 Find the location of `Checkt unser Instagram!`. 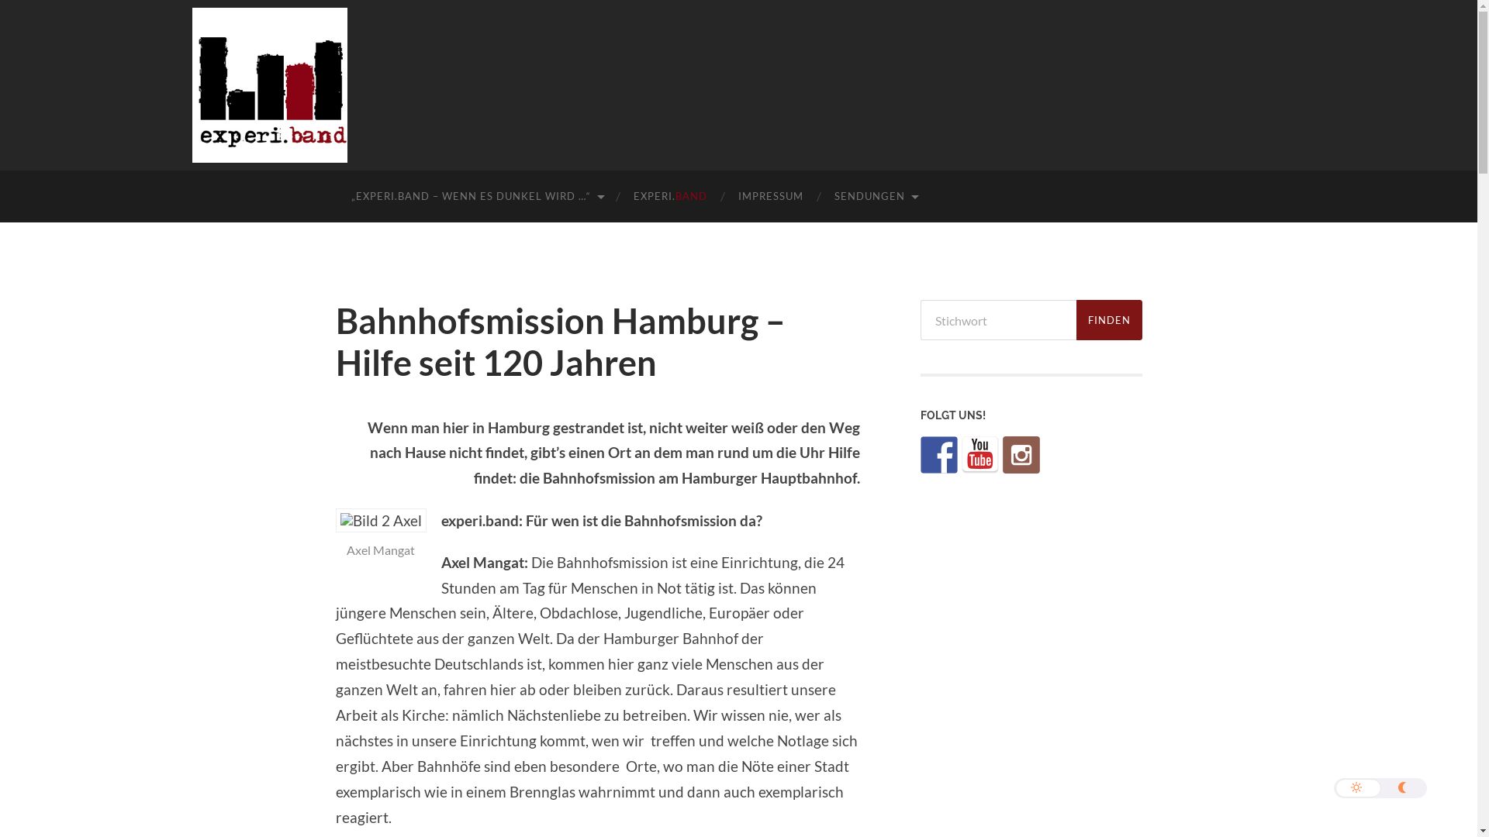

Checkt unser Instagram! is located at coordinates (1021, 455).